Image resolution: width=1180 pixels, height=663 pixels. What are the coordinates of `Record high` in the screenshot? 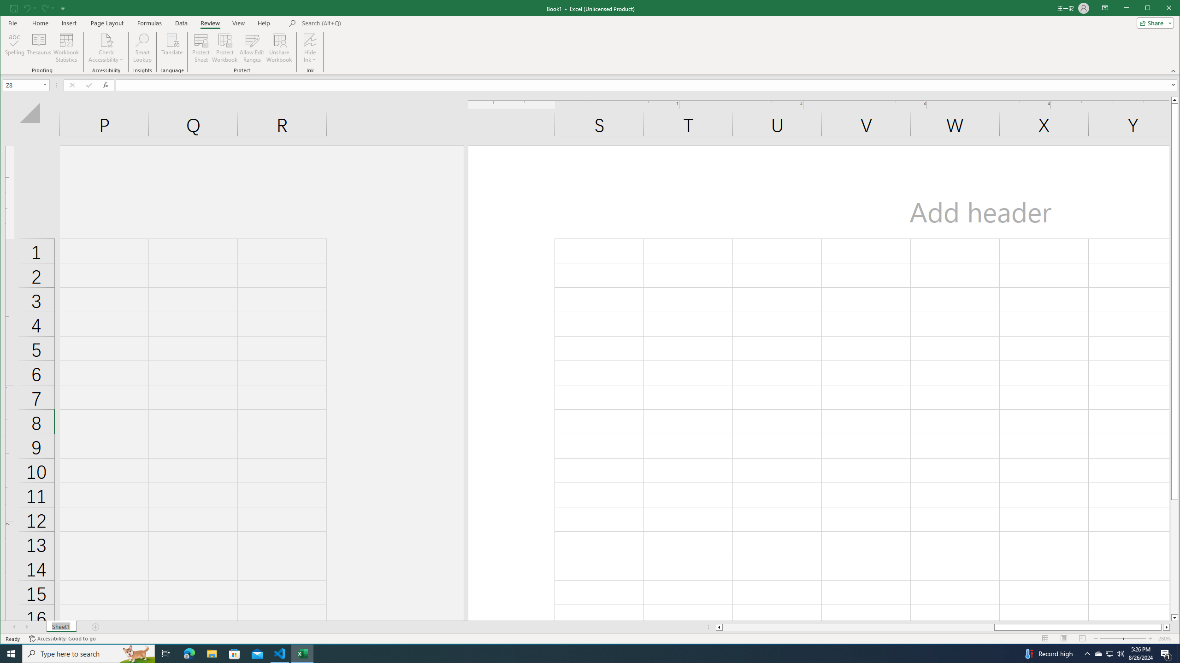 It's located at (1047, 654).